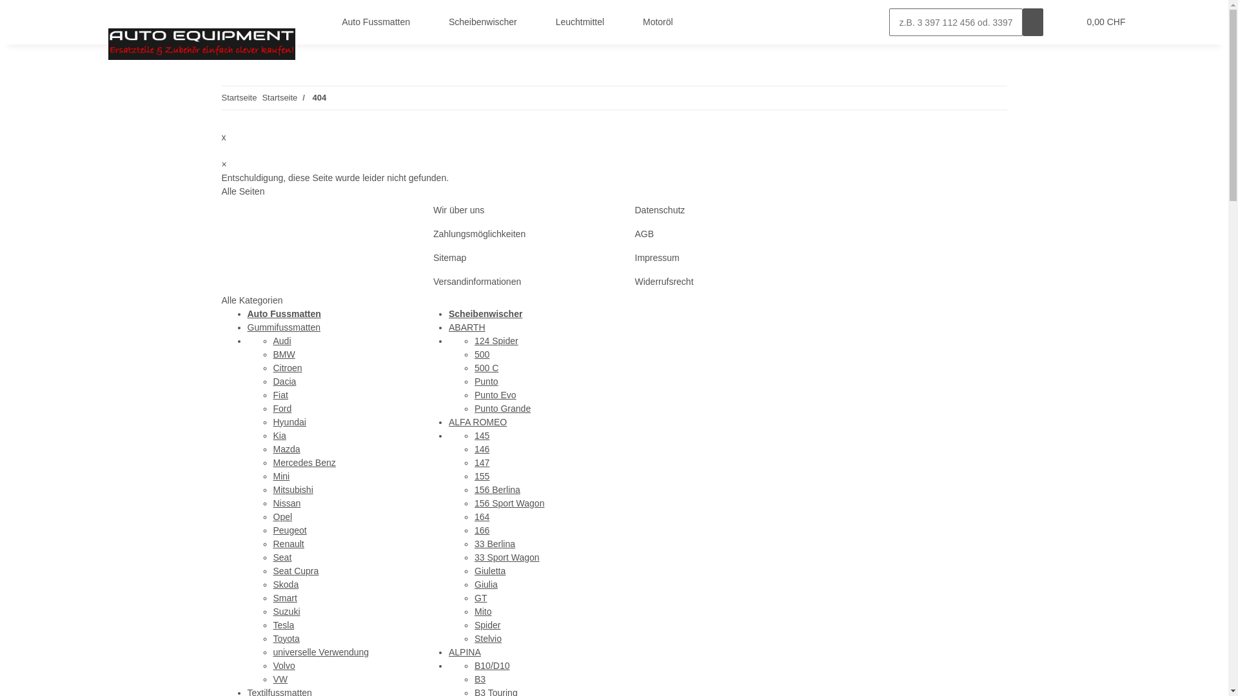  What do you see at coordinates (284, 327) in the screenshot?
I see `Gummifussmatten` at bounding box center [284, 327].